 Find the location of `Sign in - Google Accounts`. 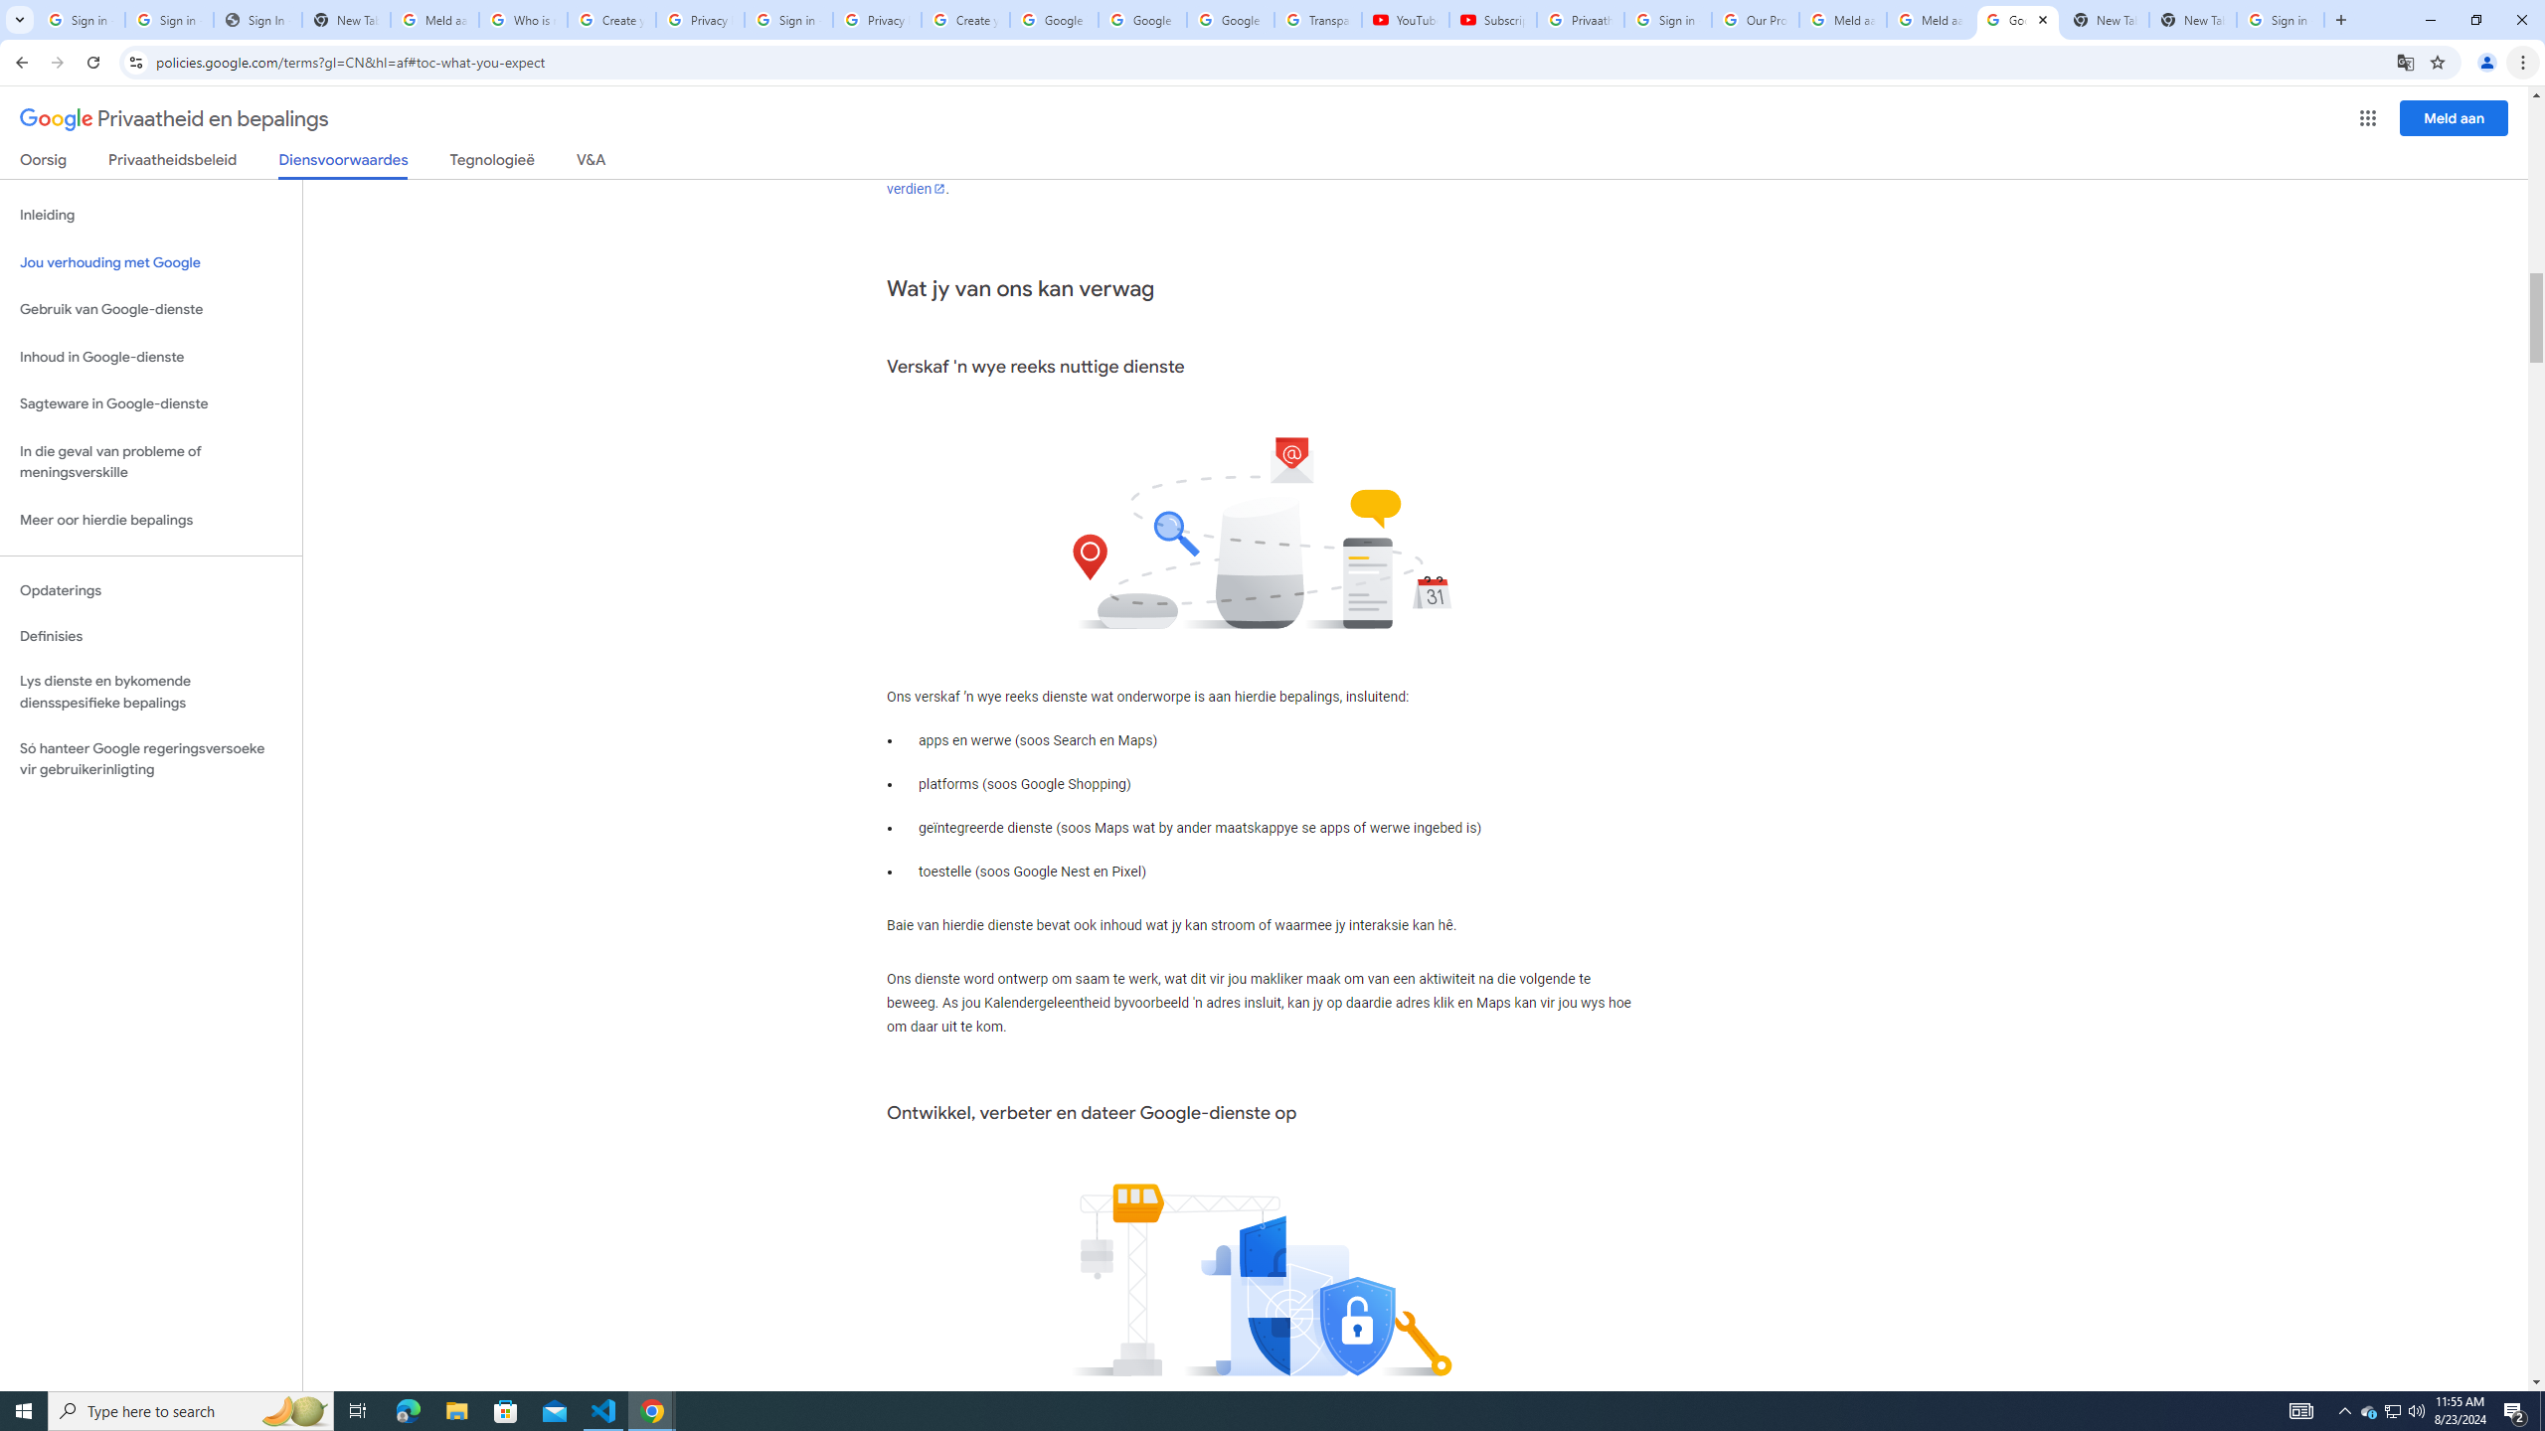

Sign in - Google Accounts is located at coordinates (2281, 20).